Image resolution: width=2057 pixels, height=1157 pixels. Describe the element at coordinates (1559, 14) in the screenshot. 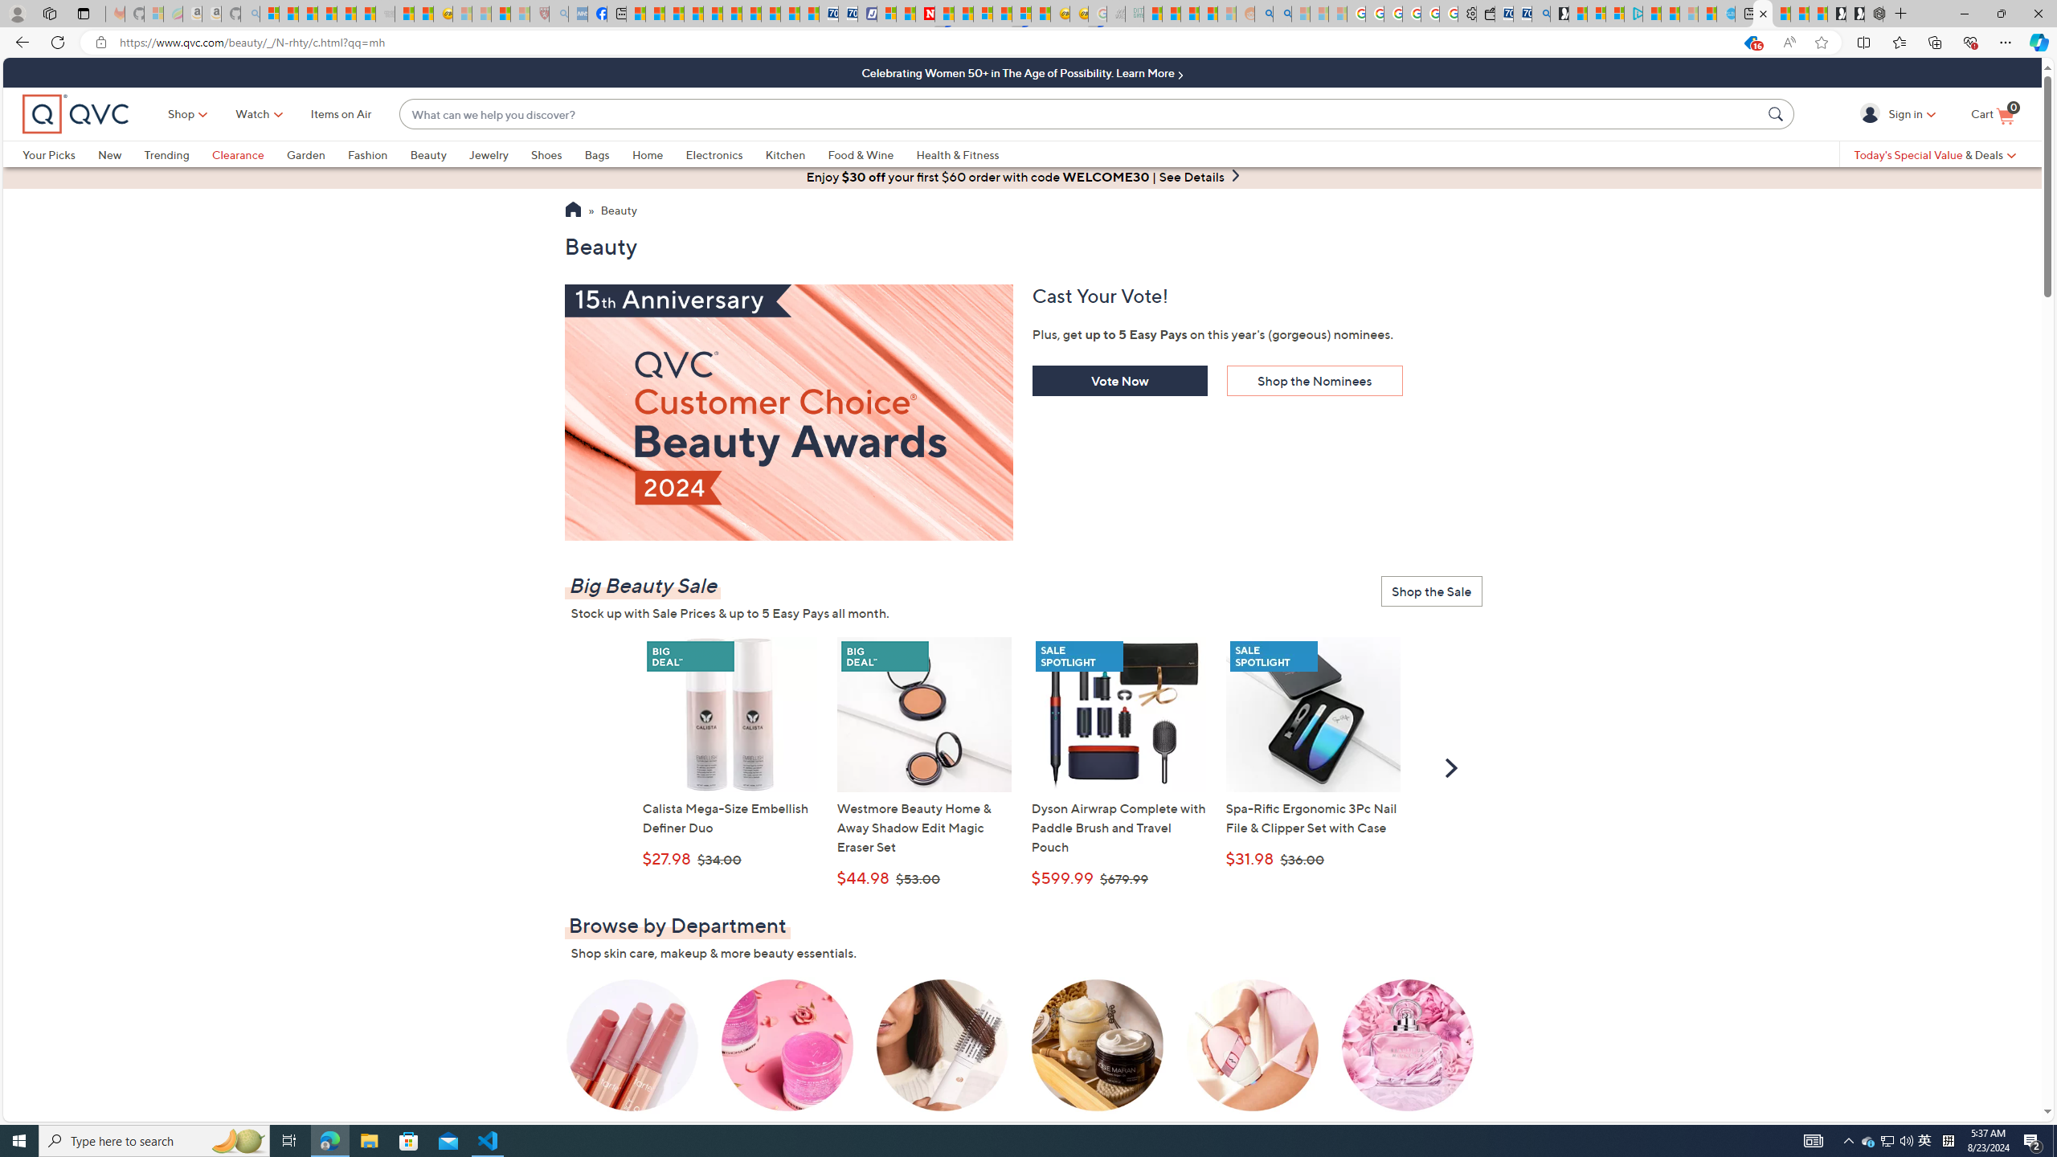

I see `Microsoft Start Gaming` at that location.